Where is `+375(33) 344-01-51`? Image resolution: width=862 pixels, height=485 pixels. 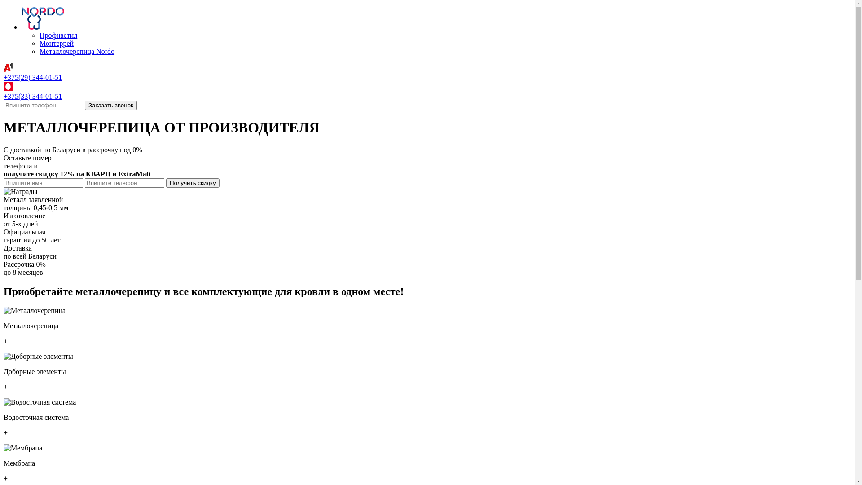
+375(33) 344-01-51 is located at coordinates (33, 96).